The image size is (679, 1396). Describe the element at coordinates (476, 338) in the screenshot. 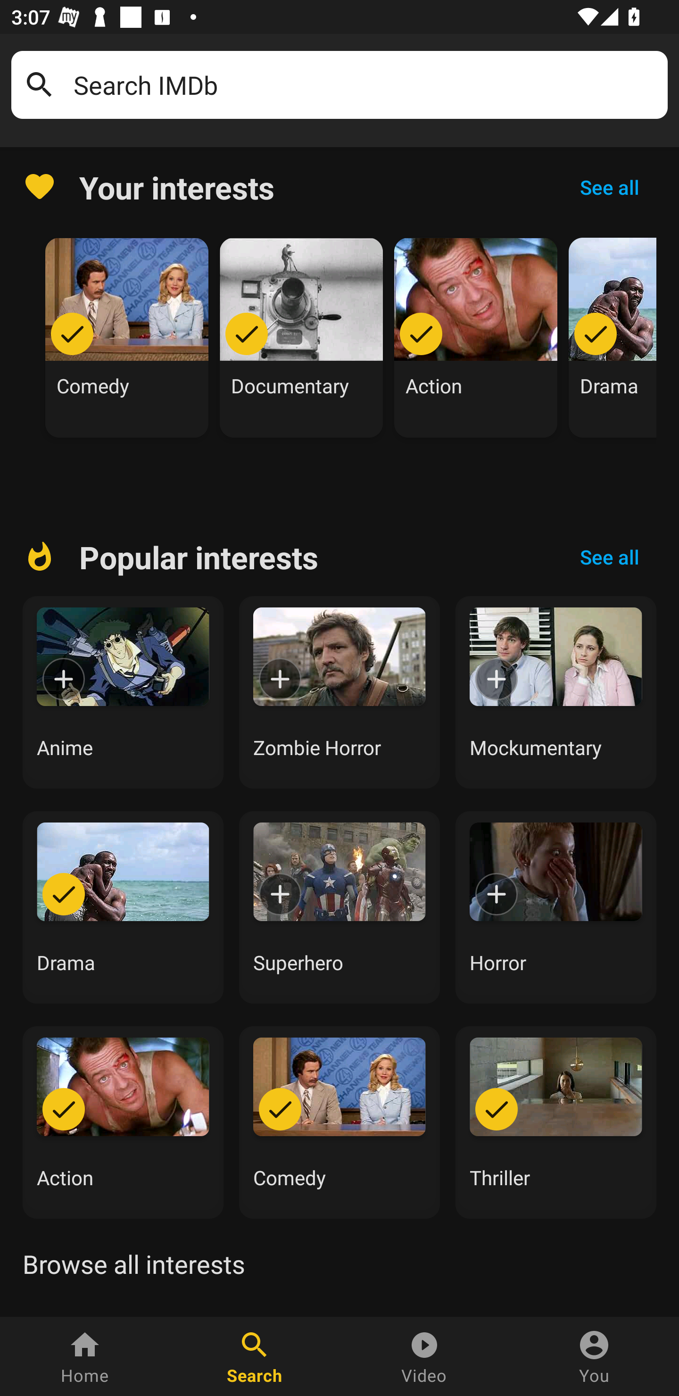

I see `Action` at that location.